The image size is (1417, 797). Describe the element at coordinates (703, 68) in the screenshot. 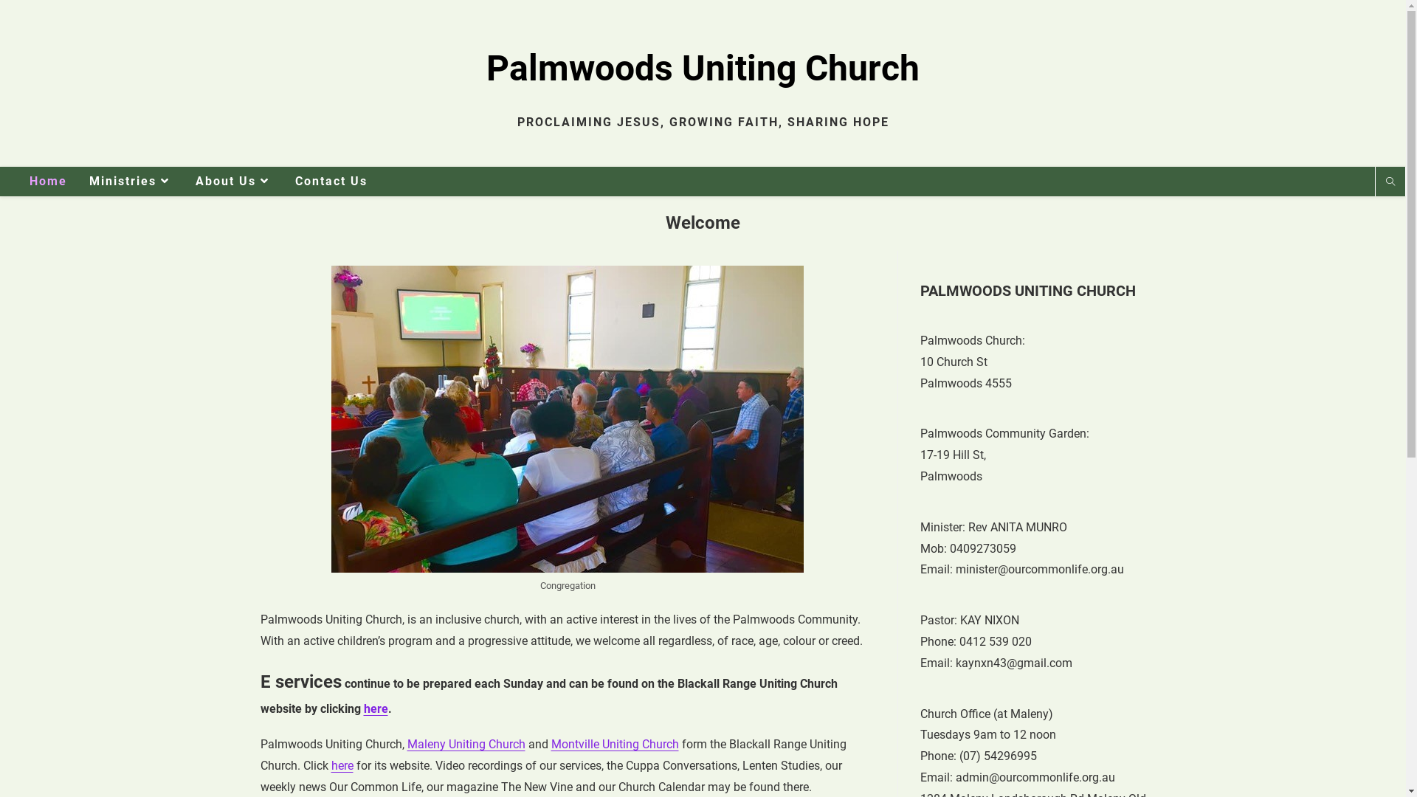

I see `Palmwoods Uniting Church` at that location.